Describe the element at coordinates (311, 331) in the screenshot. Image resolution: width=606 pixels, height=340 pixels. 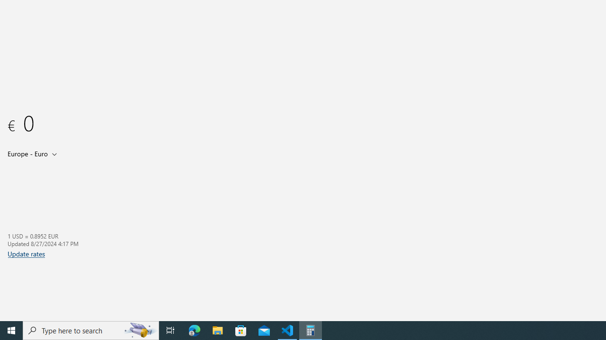
I see `Calculator - 1 running window` at that location.